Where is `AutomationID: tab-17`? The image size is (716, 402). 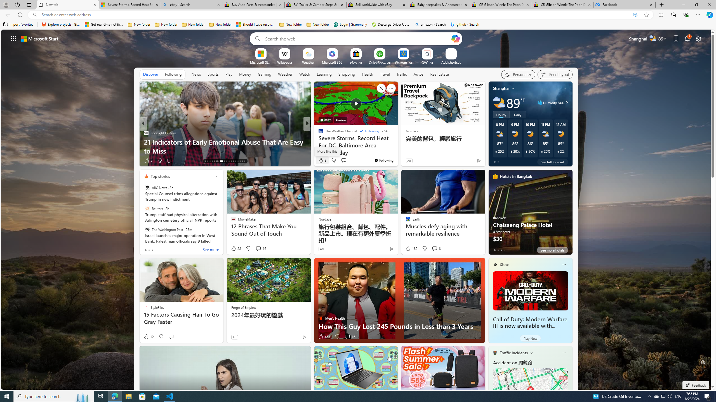 AutomationID: tab-17 is located at coordinates (214, 161).